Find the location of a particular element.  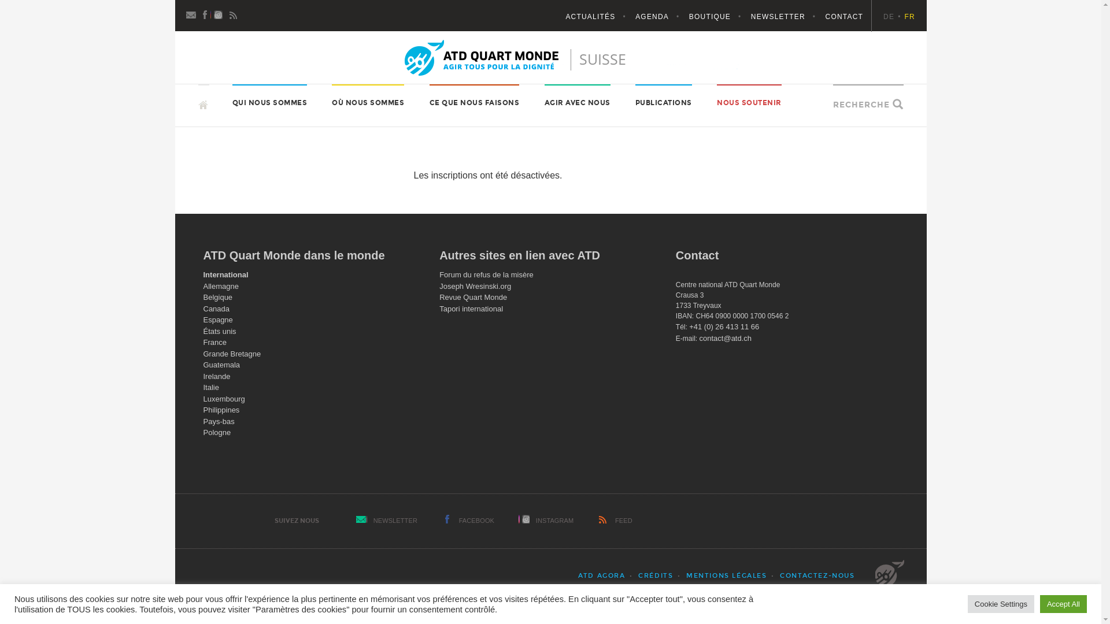

Grande Bretagne is located at coordinates (232, 354).